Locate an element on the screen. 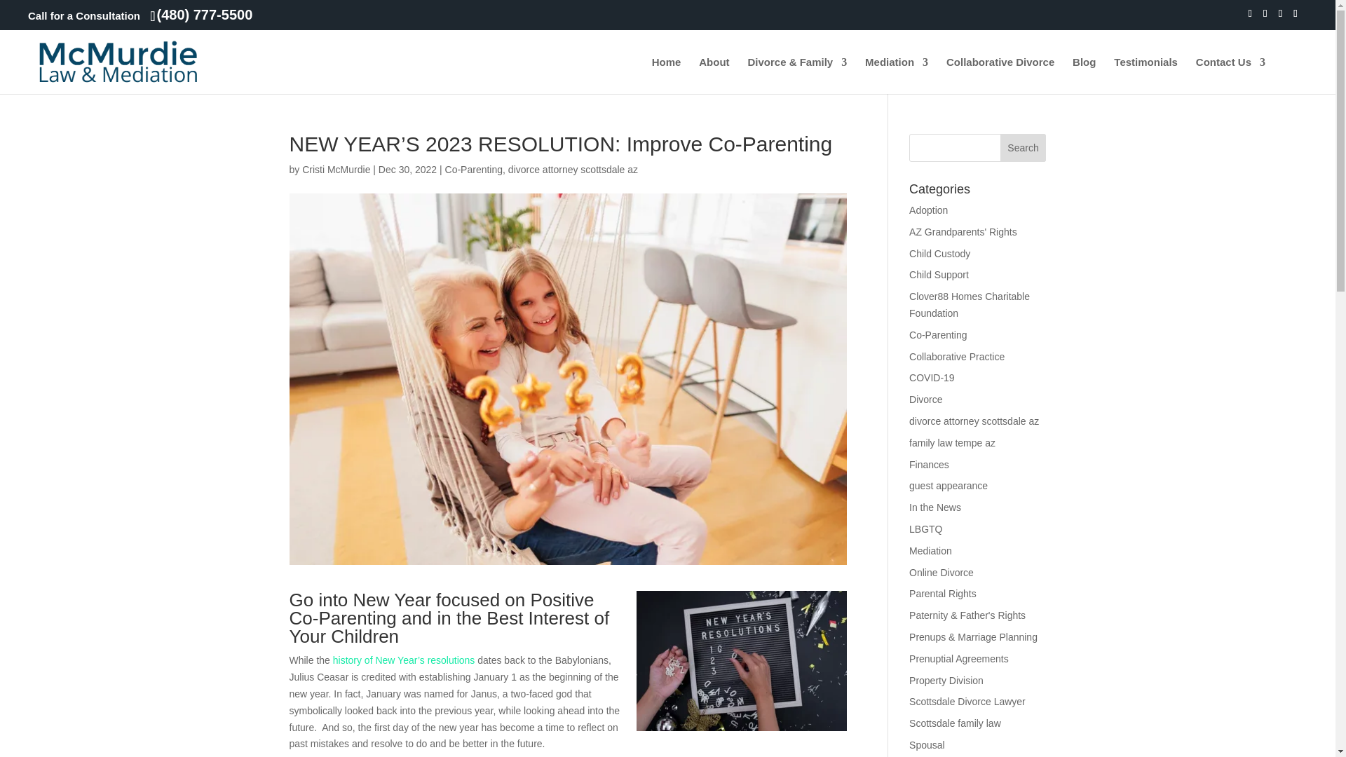 The width and height of the screenshot is (1346, 757). Contact Us is located at coordinates (1230, 76).